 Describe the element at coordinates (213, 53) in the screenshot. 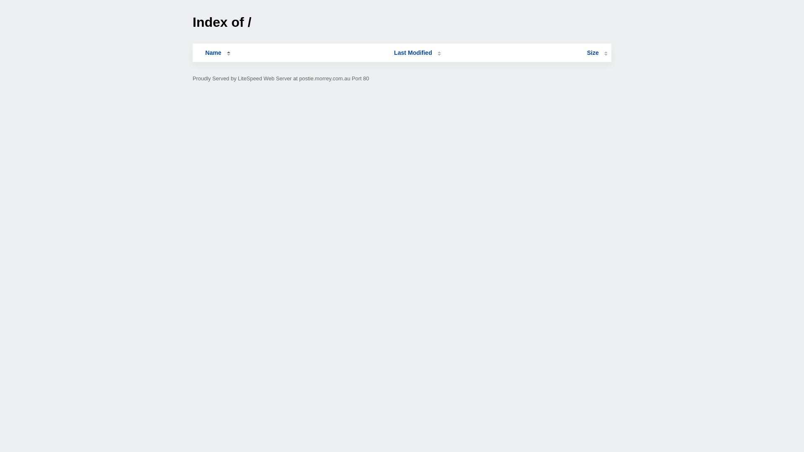

I see `Name` at that location.